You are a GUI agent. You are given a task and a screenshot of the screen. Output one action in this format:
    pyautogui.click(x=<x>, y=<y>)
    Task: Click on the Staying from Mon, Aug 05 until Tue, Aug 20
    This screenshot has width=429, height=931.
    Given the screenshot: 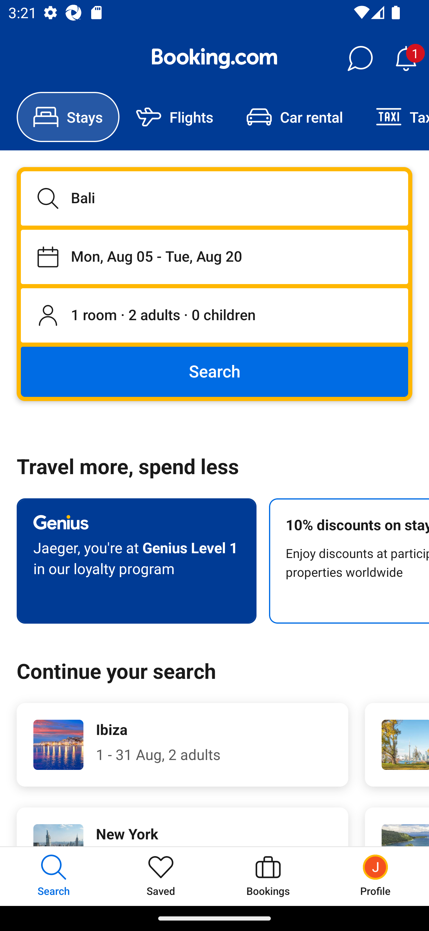 What is the action you would take?
    pyautogui.click(x=214, y=257)
    